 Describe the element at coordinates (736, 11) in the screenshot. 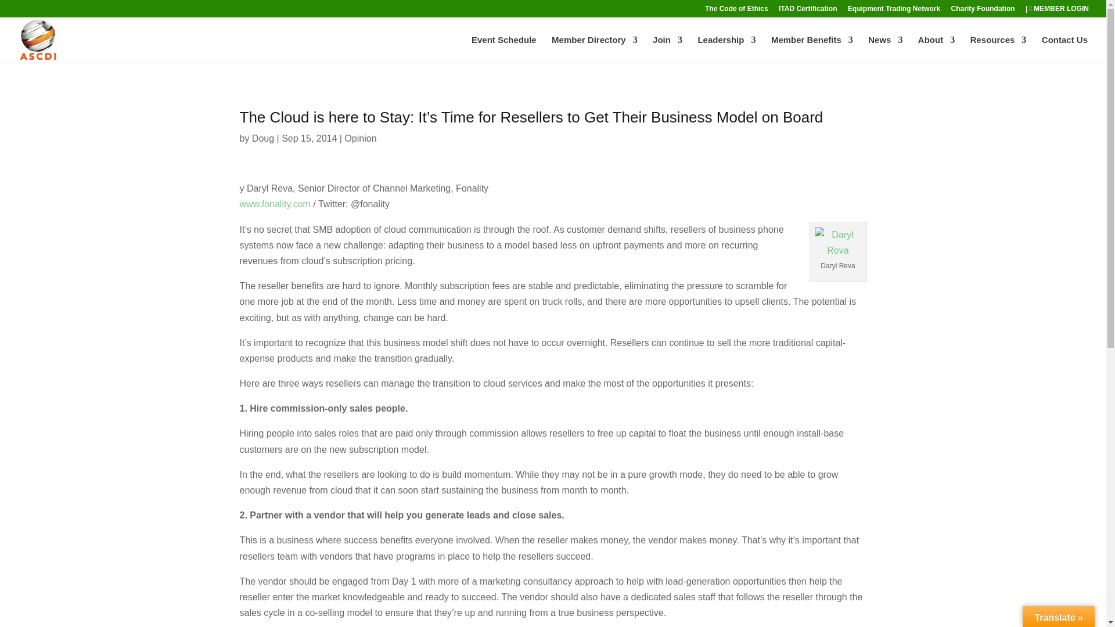

I see `The Code of Ethics` at that location.